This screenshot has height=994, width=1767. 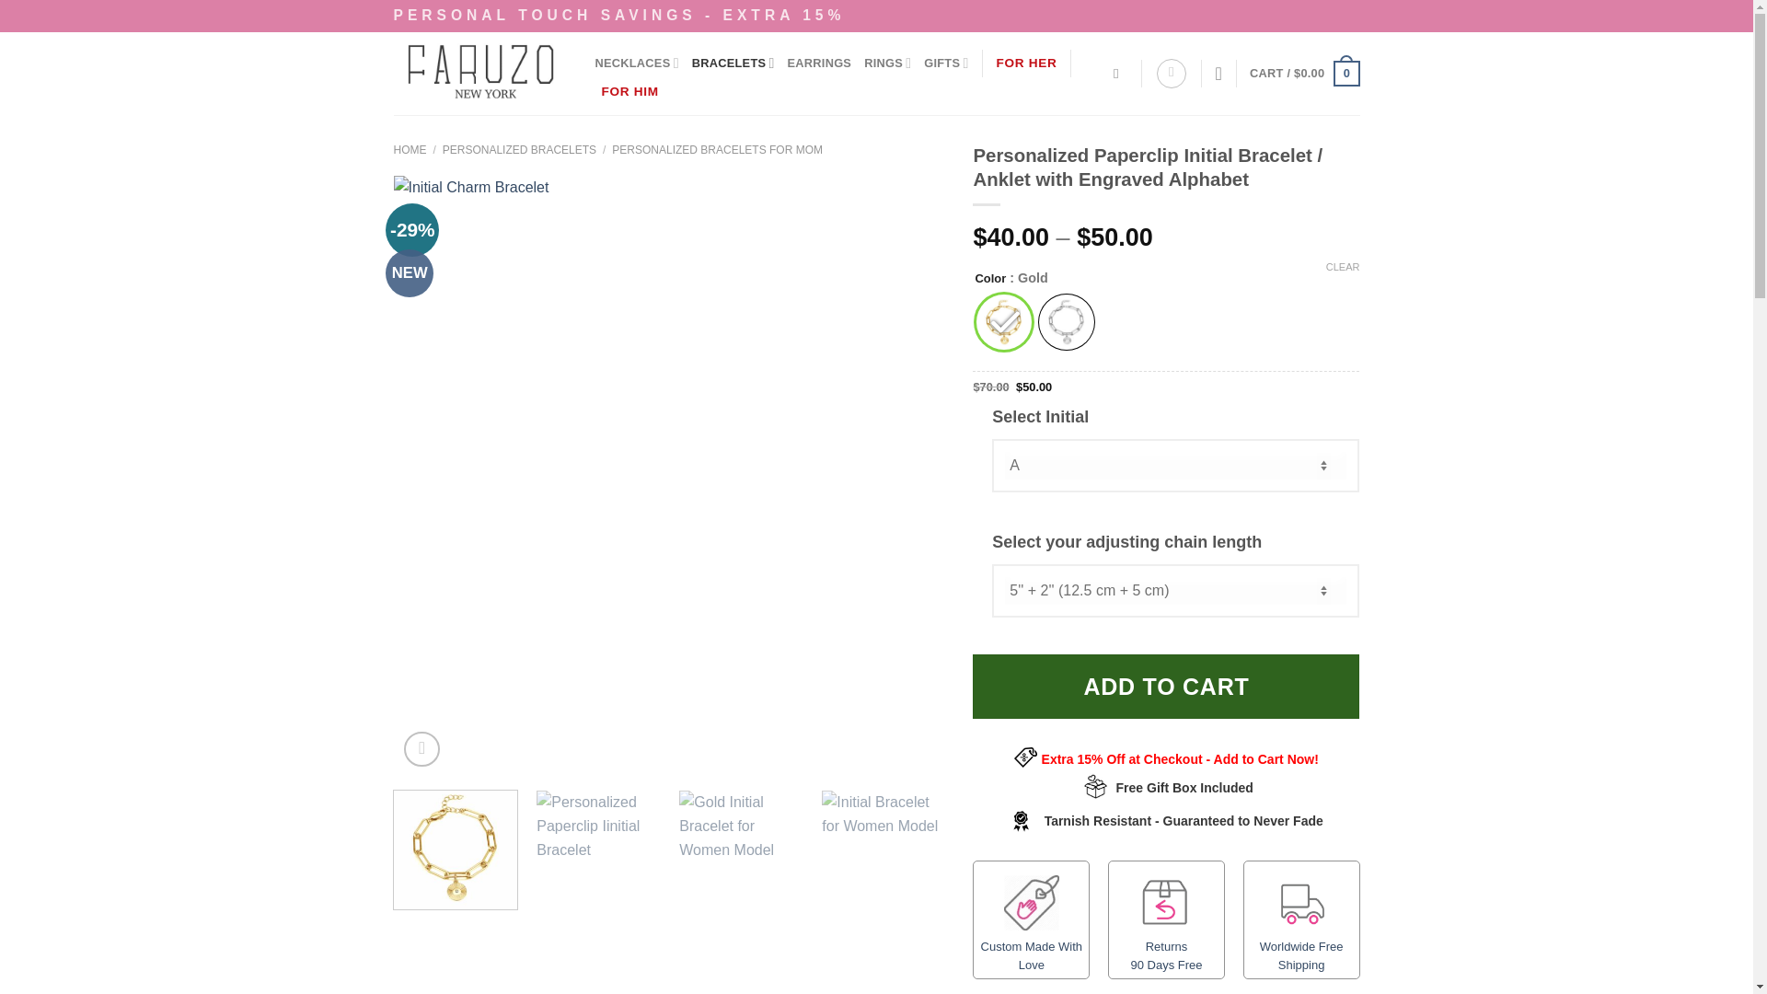 What do you see at coordinates (887, 63) in the screenshot?
I see `RINGS` at bounding box center [887, 63].